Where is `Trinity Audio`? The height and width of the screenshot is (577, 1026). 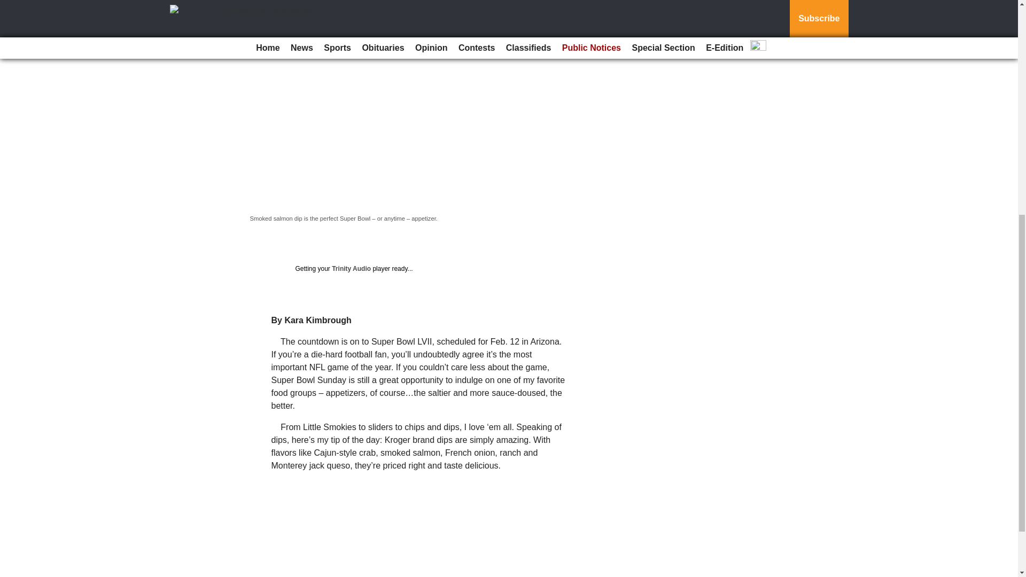
Trinity Audio is located at coordinates (351, 268).